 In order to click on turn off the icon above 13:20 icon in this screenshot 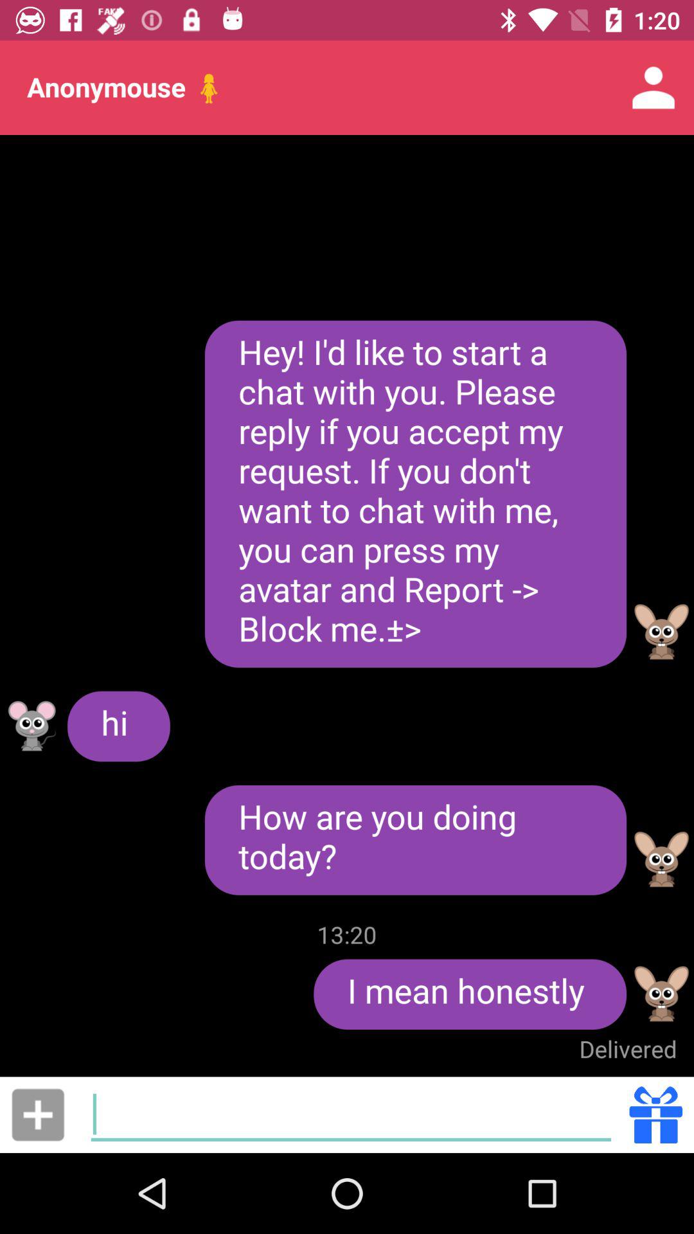, I will do `click(415, 839)`.